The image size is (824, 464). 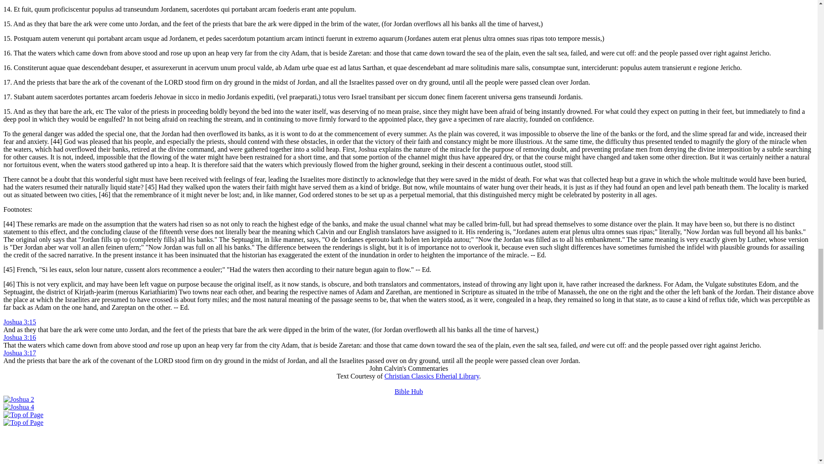 What do you see at coordinates (20, 337) in the screenshot?
I see `Joshua 3:16` at bounding box center [20, 337].